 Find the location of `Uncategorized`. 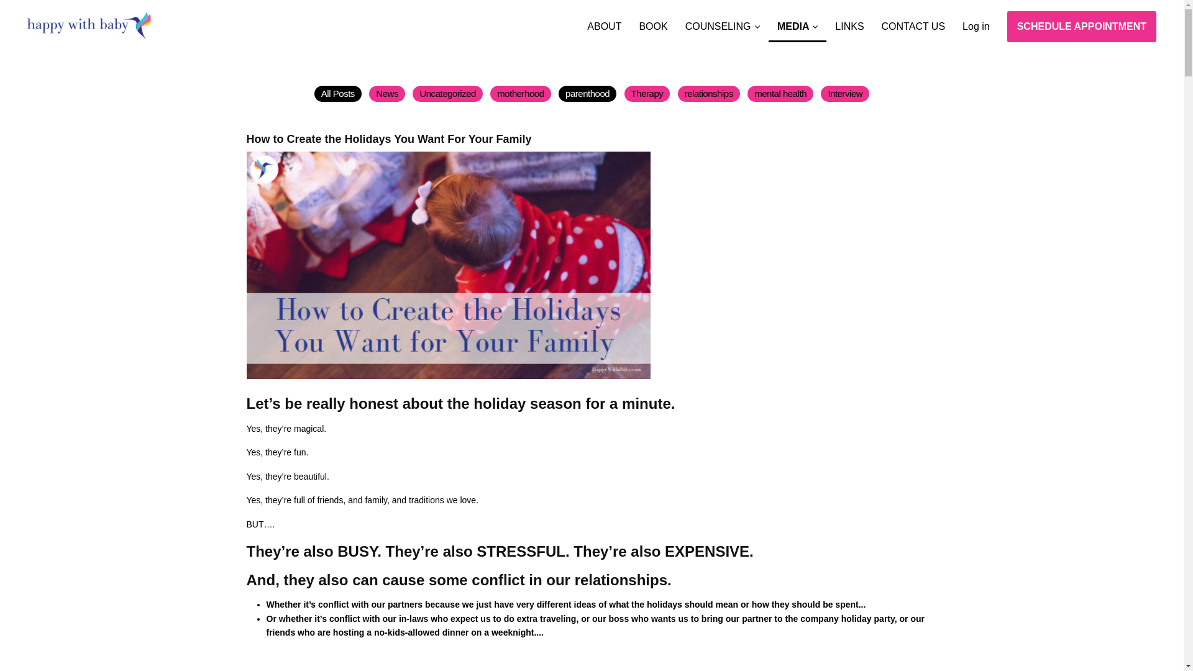

Uncategorized is located at coordinates (447, 94).